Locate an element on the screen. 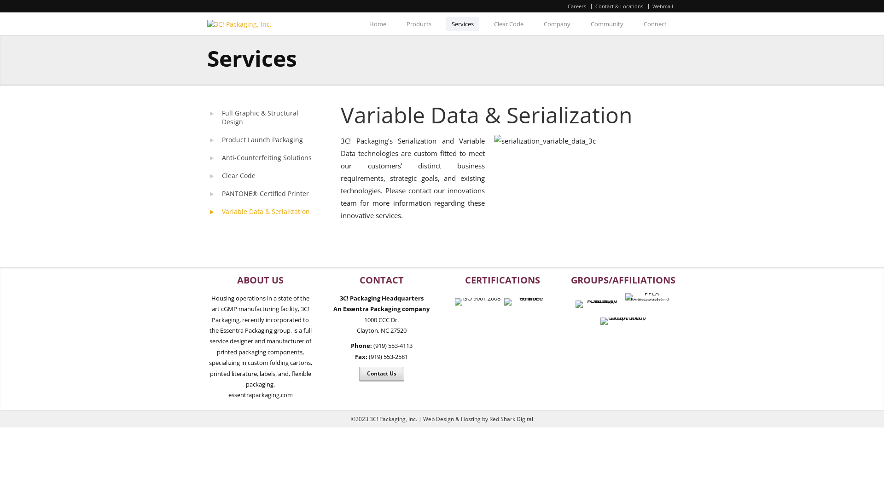  PPLA Pharmaceutical Printed Literature Association is located at coordinates (648, 301).